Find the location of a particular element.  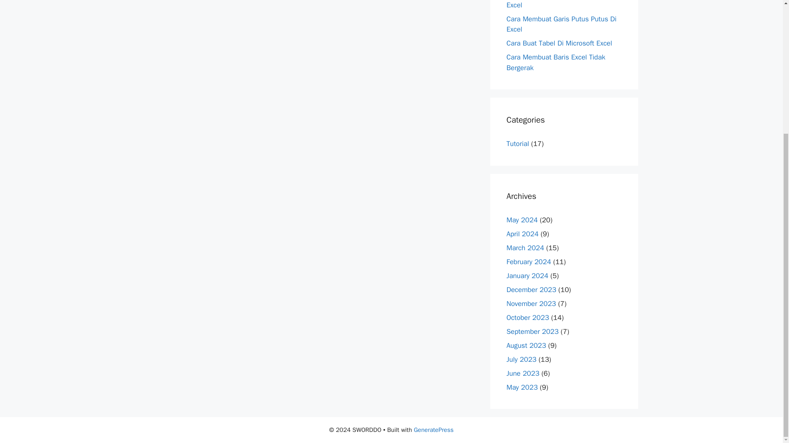

May 2024 is located at coordinates (522, 219).